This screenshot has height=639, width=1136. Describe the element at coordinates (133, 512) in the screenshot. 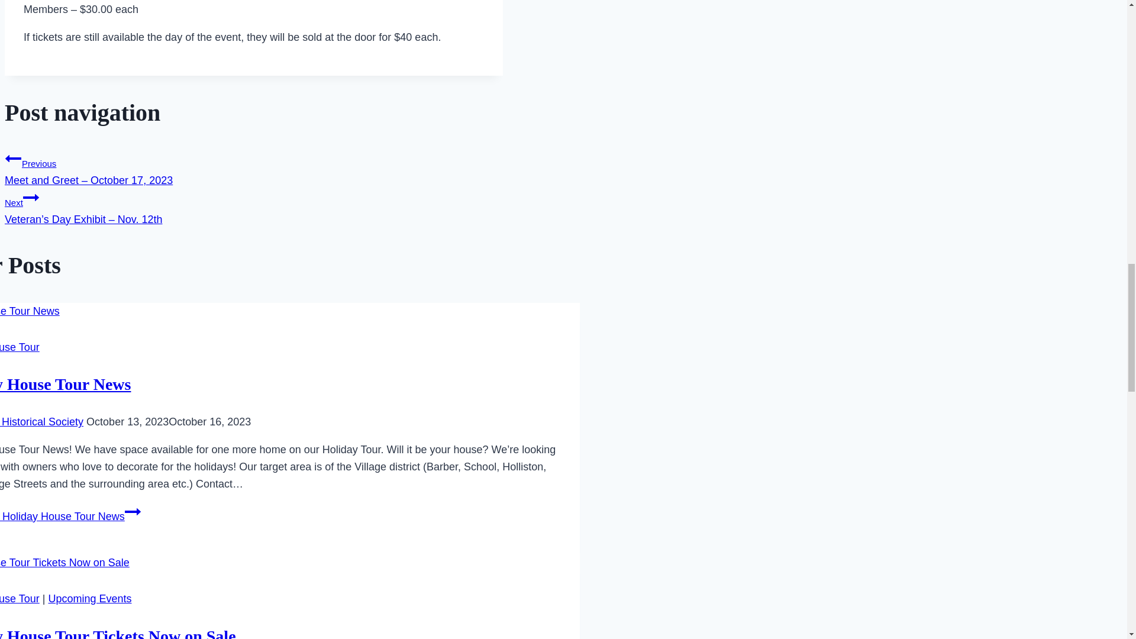

I see `Continue` at that location.